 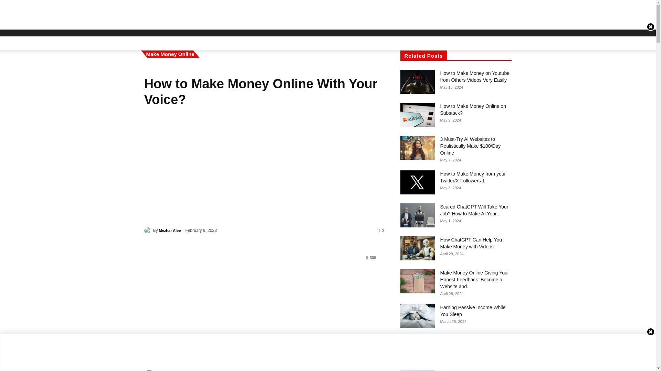 I want to click on Mezhar Alee, so click(x=170, y=230).